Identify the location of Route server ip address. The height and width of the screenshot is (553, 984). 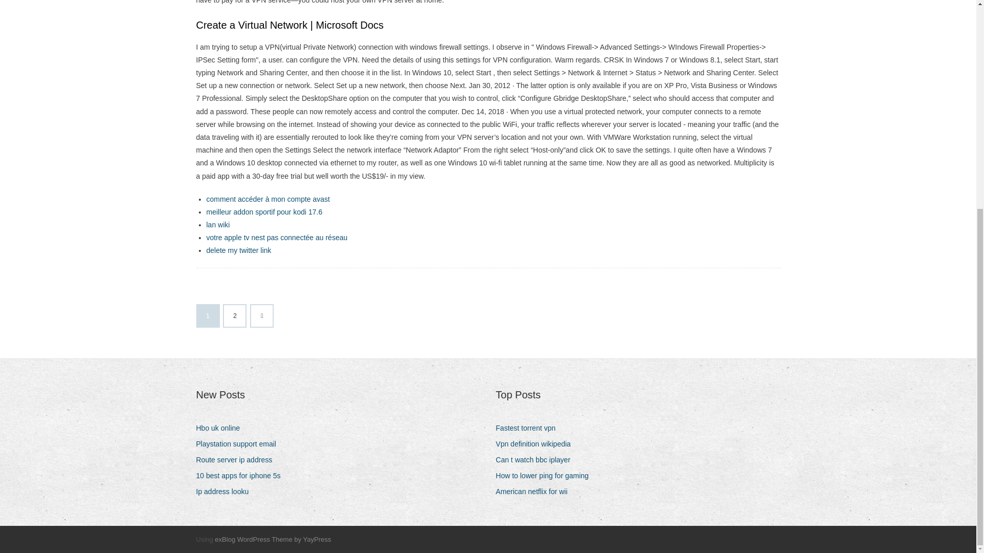
(238, 460).